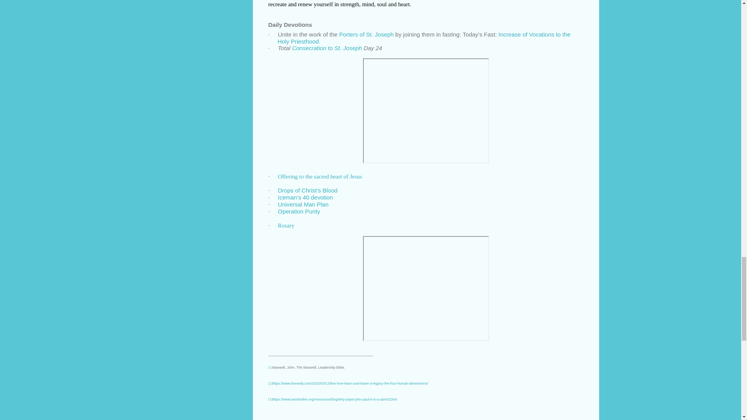 The image size is (747, 420). I want to click on Rosary, so click(286, 225).